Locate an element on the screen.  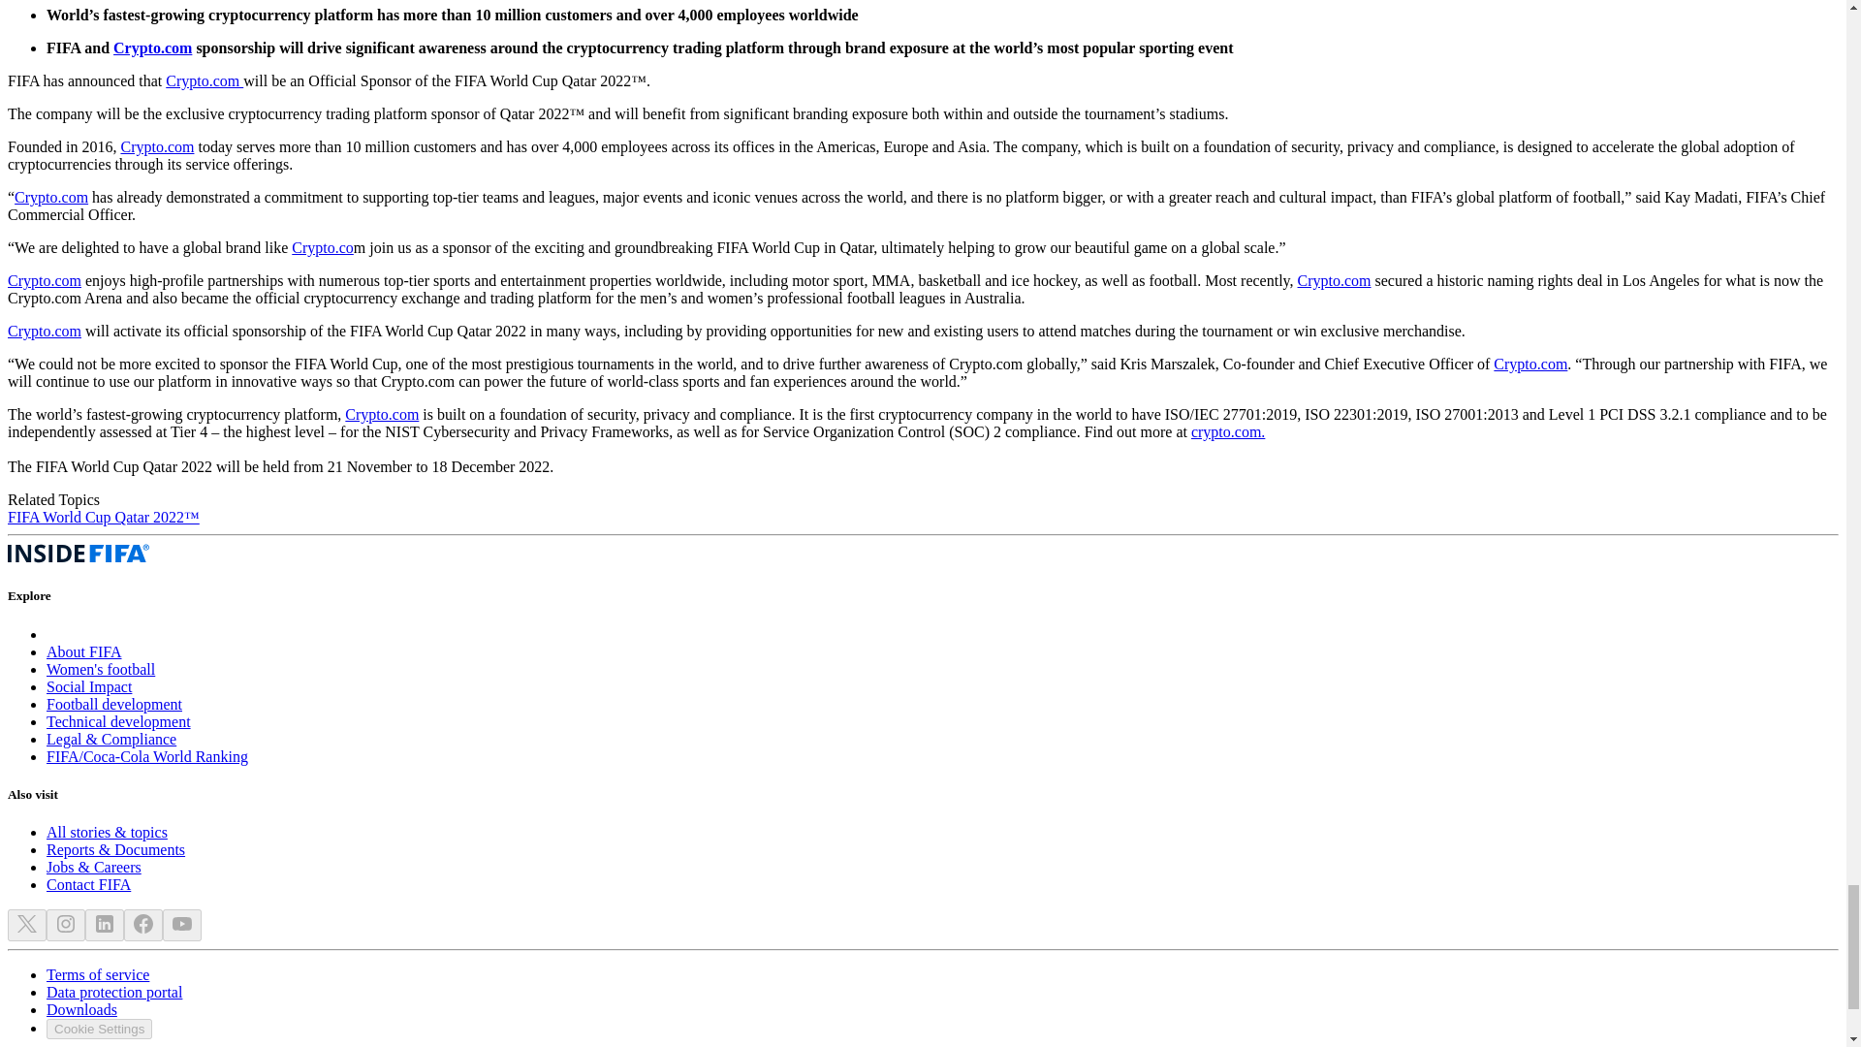
About FIFA is located at coordinates (84, 651).